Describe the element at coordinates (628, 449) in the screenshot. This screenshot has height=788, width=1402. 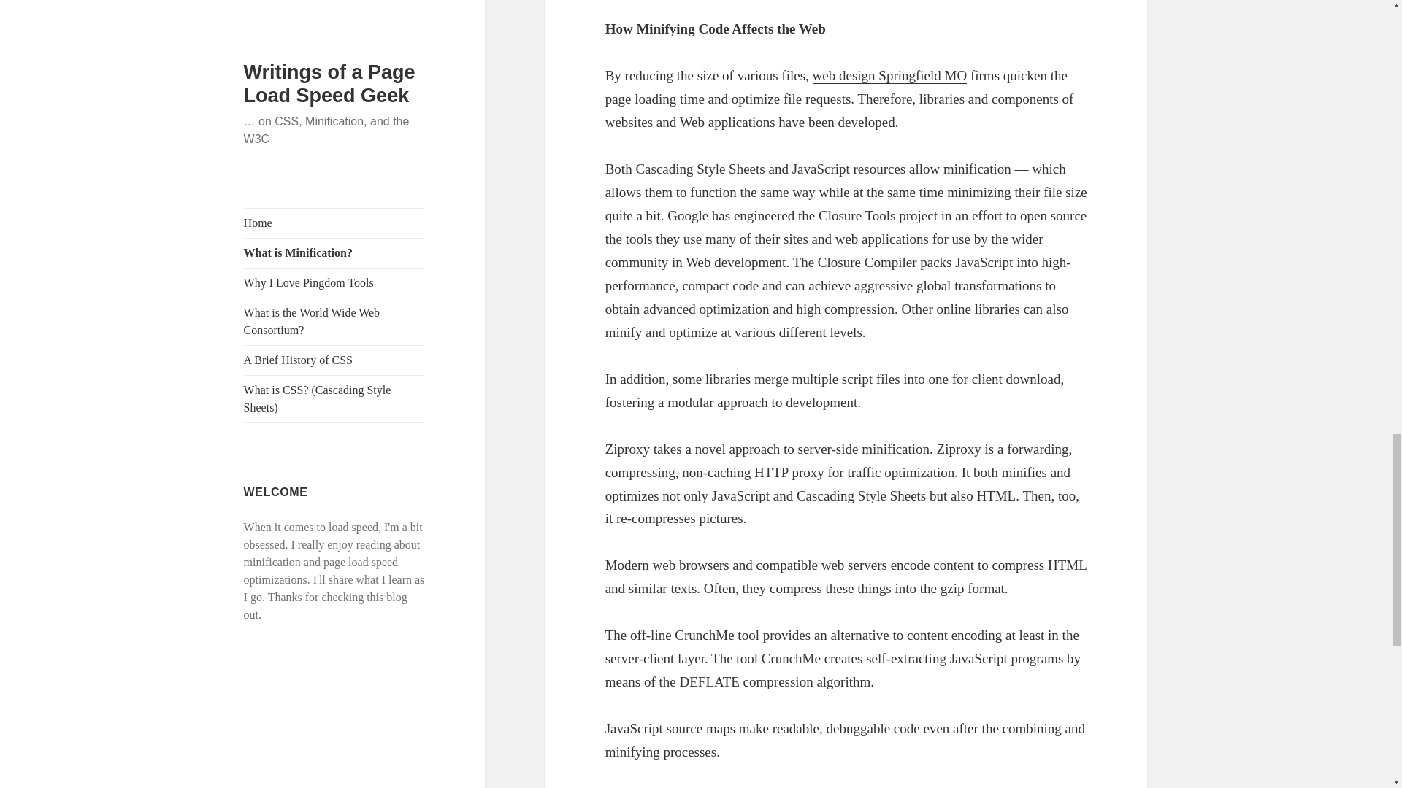
I see `Ziproxy` at that location.